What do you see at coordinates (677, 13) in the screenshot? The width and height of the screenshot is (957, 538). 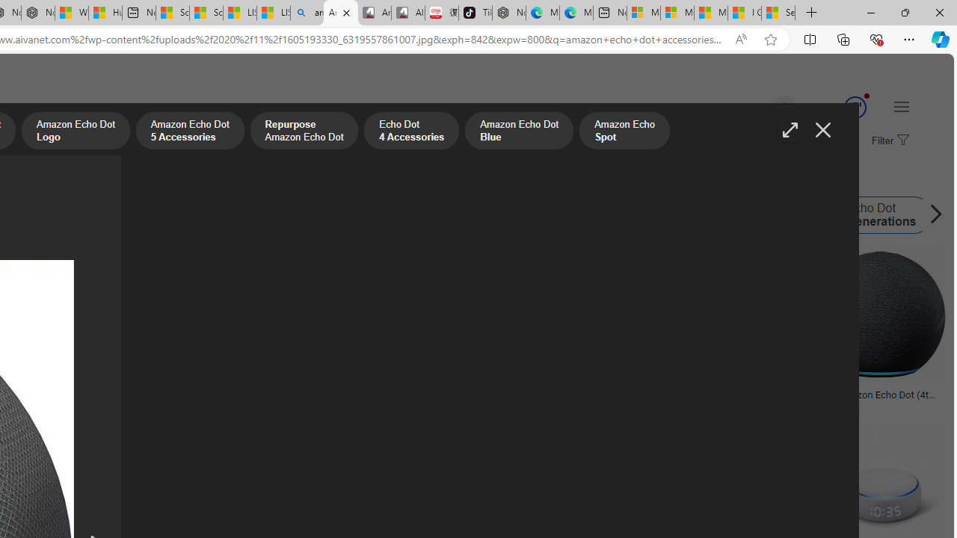 I see `Microsoft account | Privacy` at bounding box center [677, 13].